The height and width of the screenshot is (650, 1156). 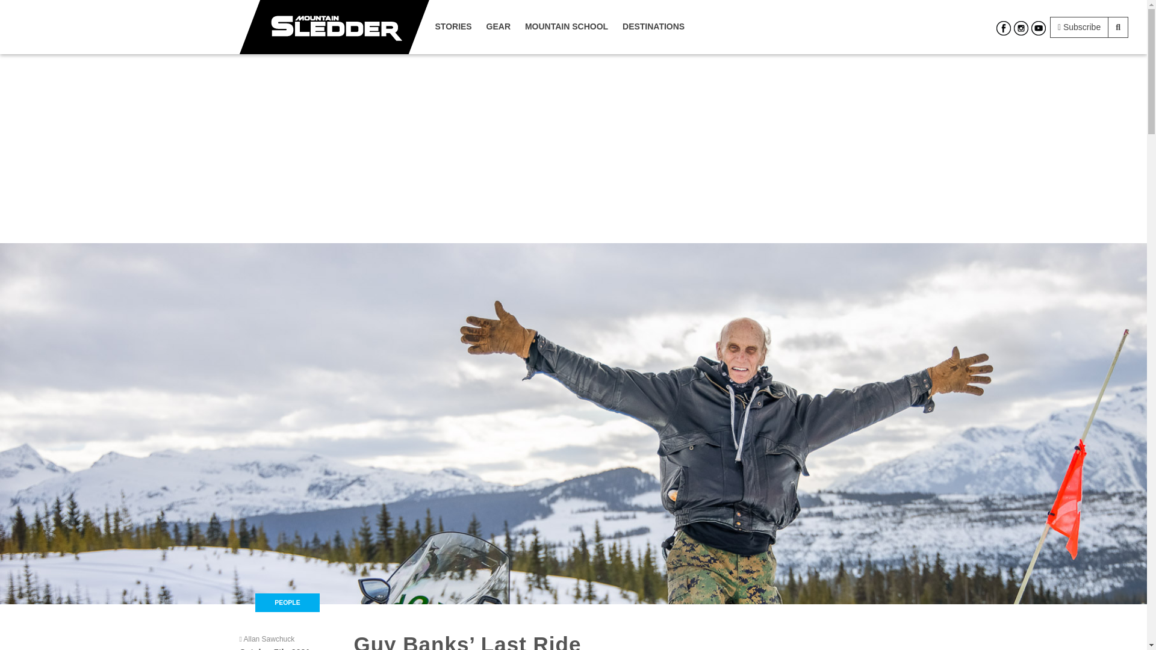 What do you see at coordinates (453, 26) in the screenshot?
I see `STORIES` at bounding box center [453, 26].